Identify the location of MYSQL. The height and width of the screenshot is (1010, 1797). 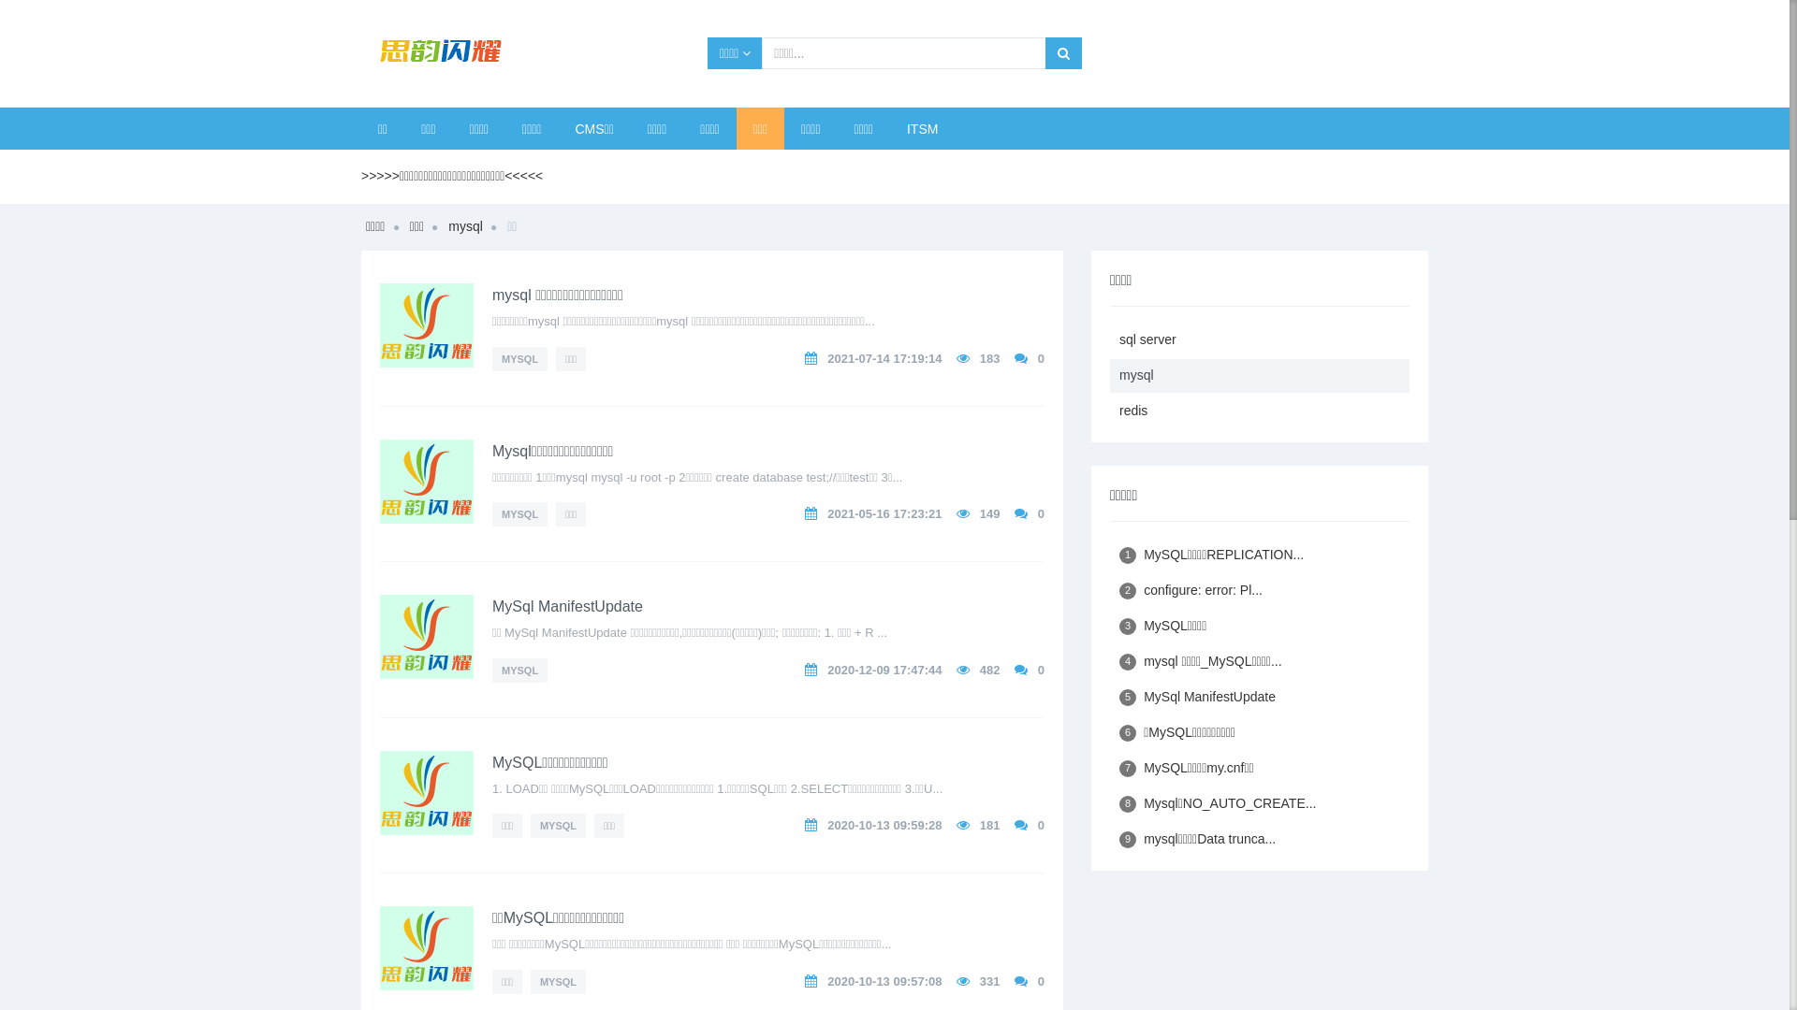
(520, 359).